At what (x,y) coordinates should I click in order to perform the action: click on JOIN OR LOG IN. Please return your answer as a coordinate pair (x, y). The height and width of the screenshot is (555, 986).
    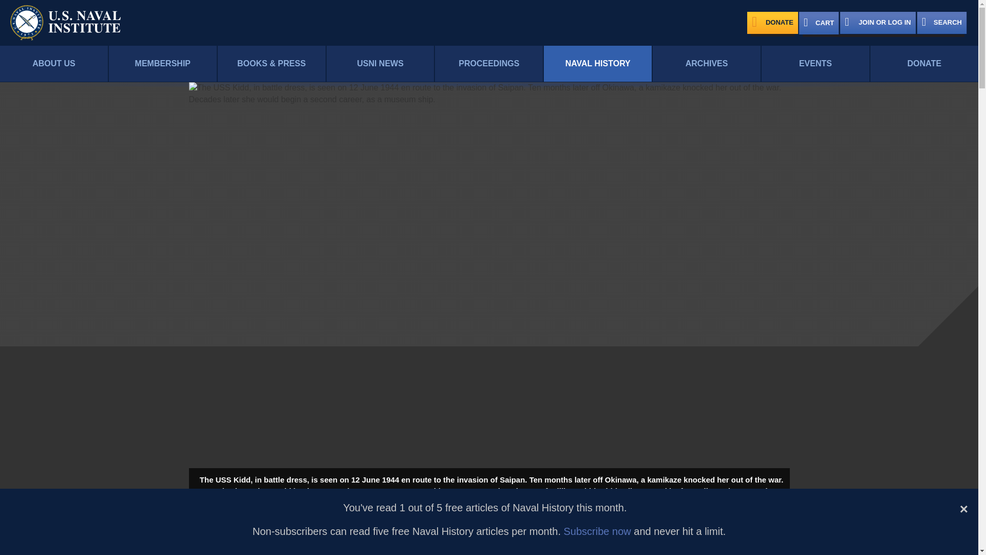
    Looking at the image, I should click on (878, 23).